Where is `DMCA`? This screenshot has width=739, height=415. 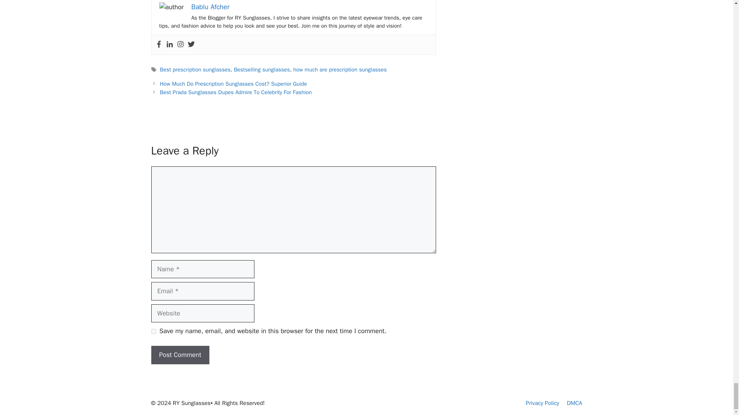 DMCA is located at coordinates (574, 403).